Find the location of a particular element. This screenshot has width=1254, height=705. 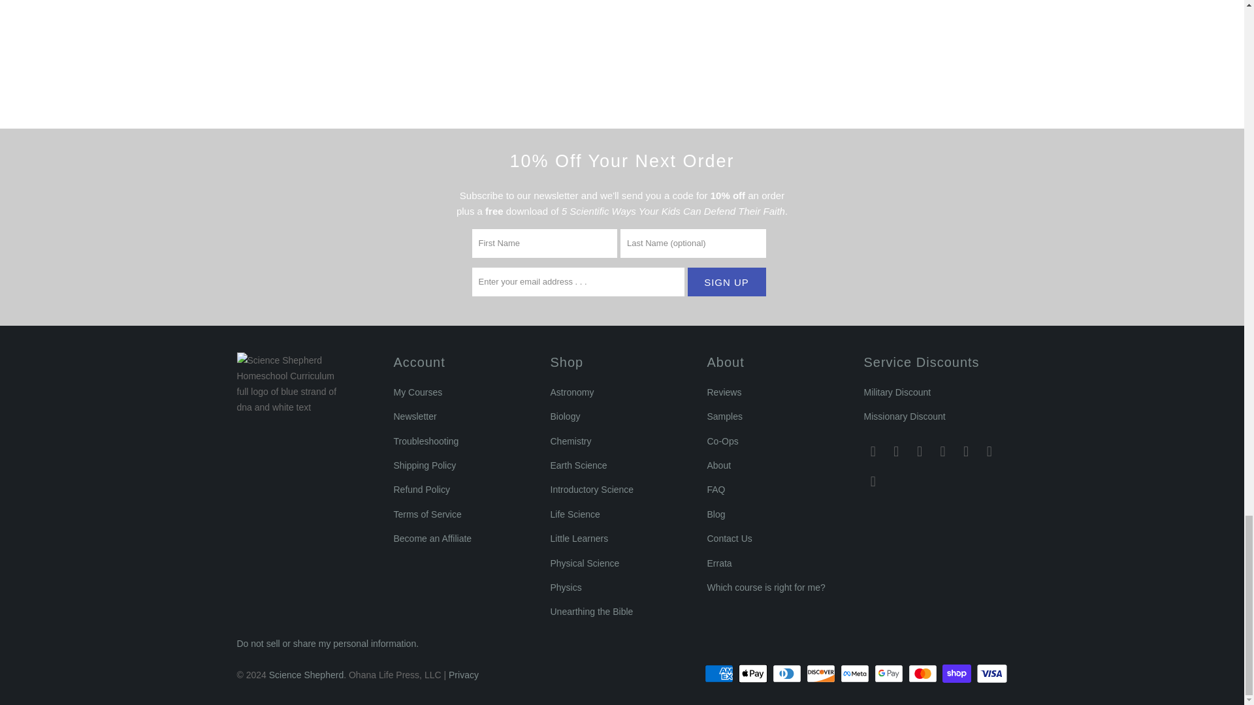

Sign Up is located at coordinates (726, 282).